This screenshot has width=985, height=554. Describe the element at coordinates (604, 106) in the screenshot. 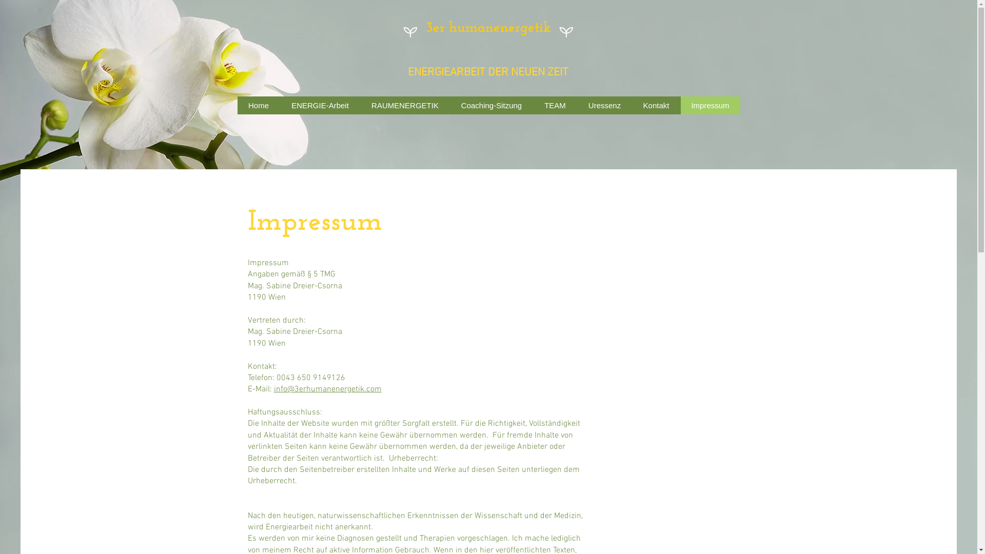

I see `Uressenz` at that location.